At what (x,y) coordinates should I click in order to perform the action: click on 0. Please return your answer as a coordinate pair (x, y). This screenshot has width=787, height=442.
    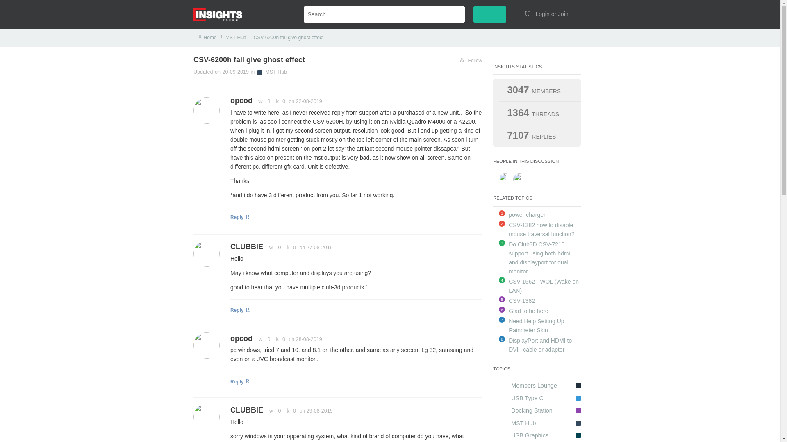
    Looking at the image, I should click on (279, 101).